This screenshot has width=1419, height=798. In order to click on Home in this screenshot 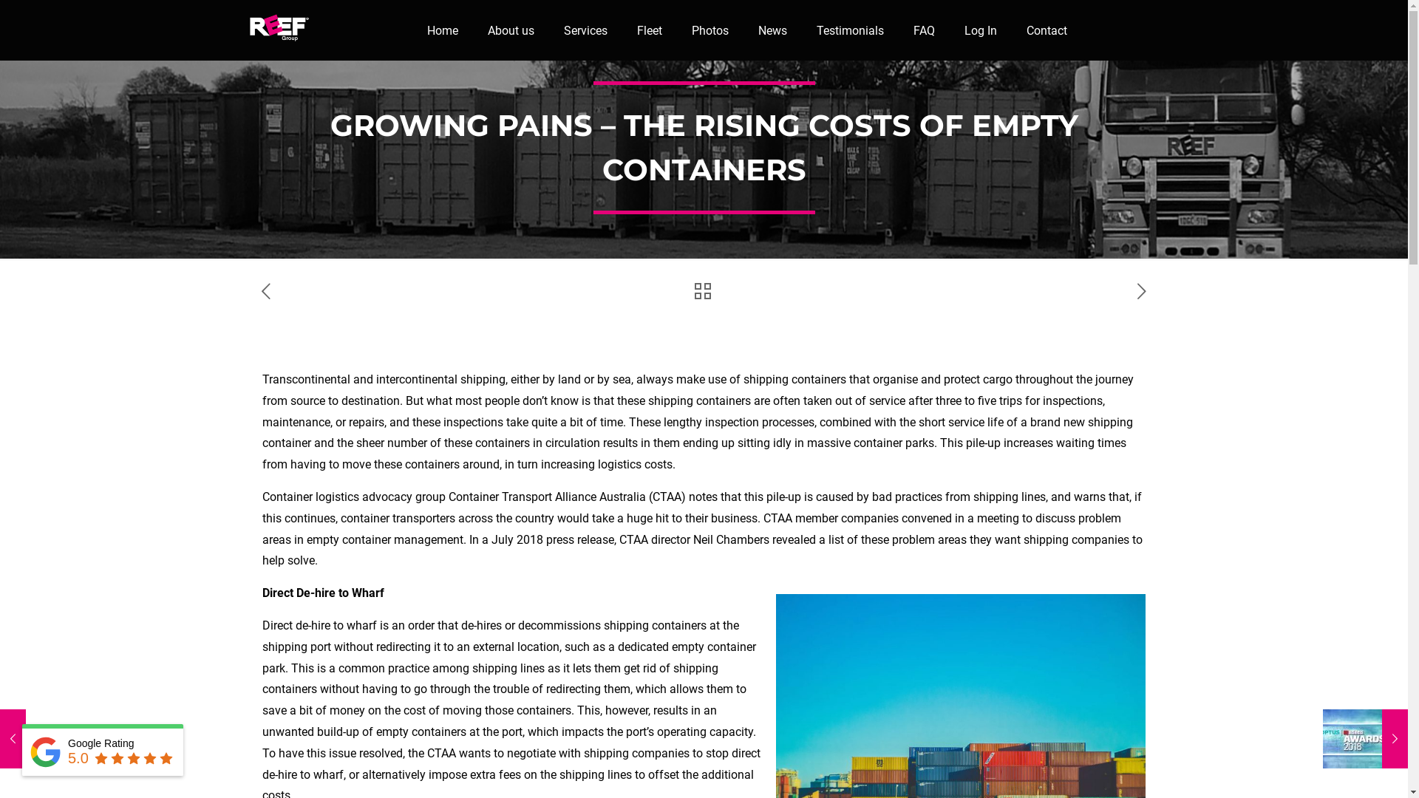, I will do `click(443, 30)`.